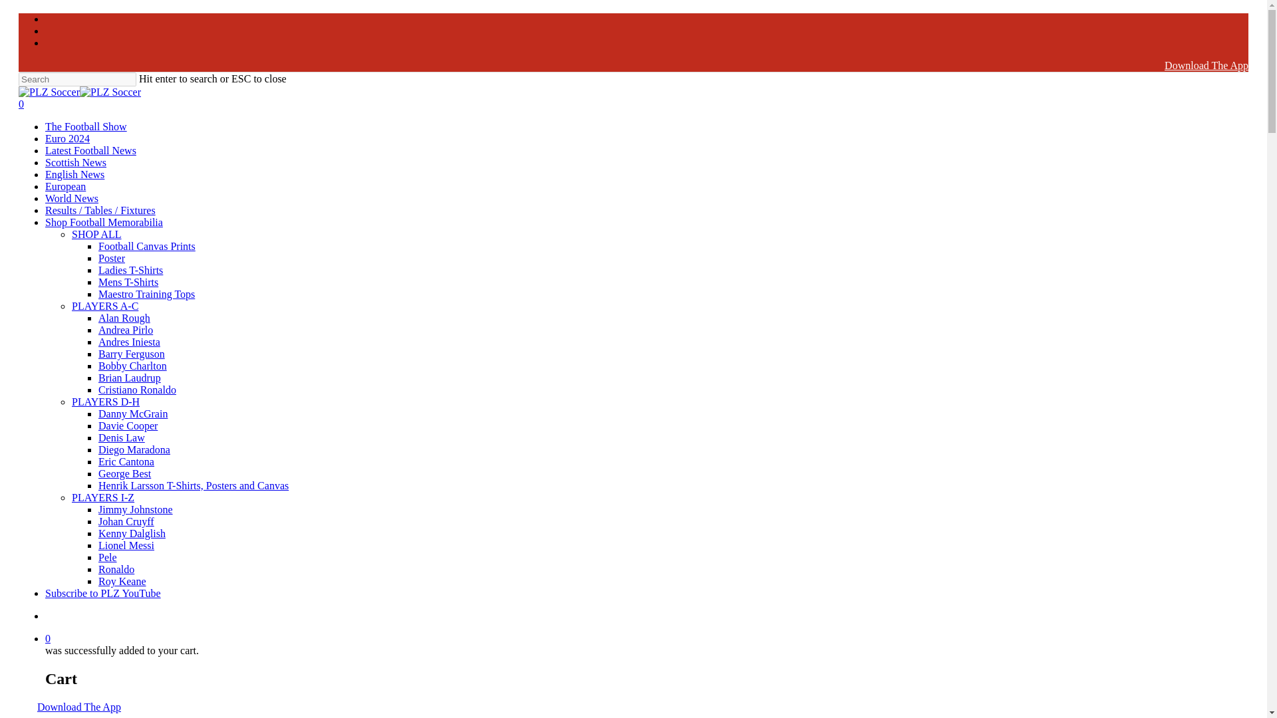  What do you see at coordinates (126, 461) in the screenshot?
I see `Eric Cantona` at bounding box center [126, 461].